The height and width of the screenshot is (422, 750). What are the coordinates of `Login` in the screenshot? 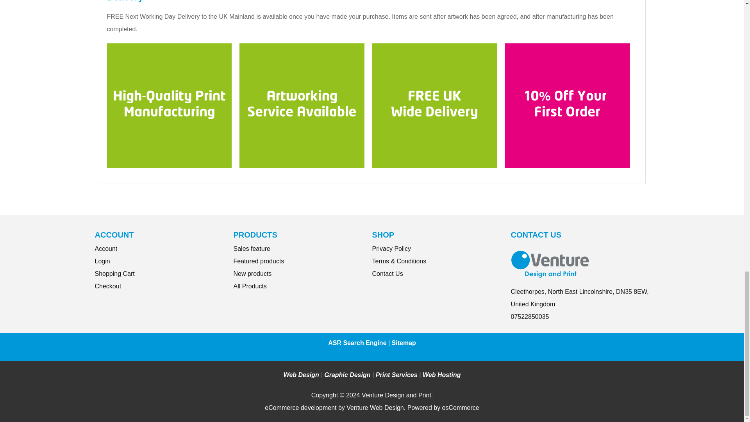 It's located at (102, 261).